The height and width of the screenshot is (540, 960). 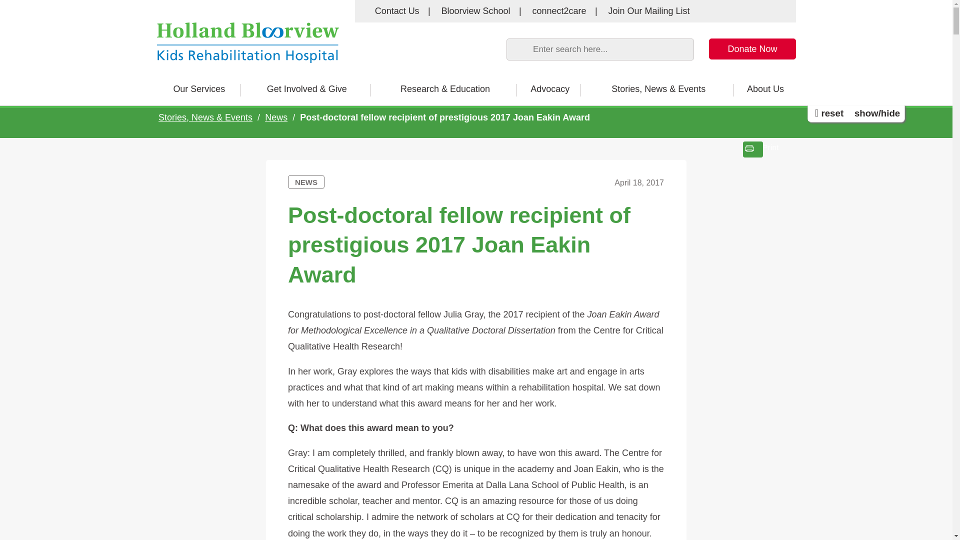 I want to click on Our Services, so click(x=199, y=89).